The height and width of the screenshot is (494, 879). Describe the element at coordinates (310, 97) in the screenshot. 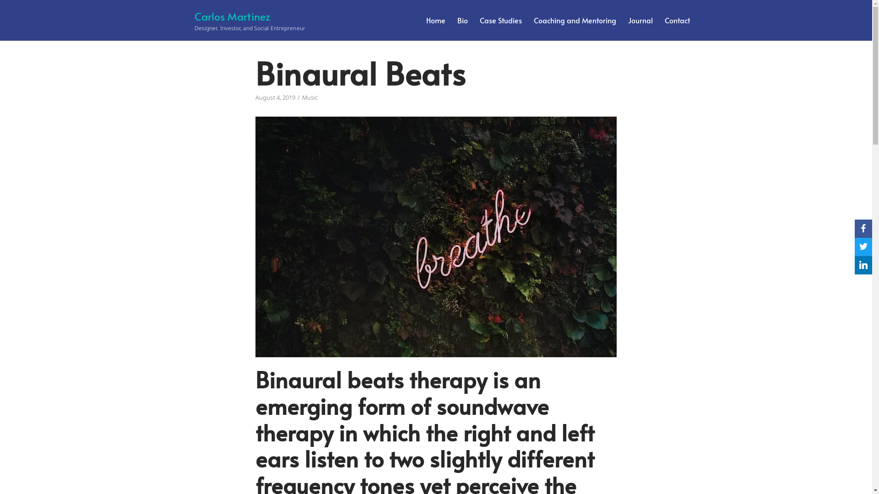

I see `Music` at that location.